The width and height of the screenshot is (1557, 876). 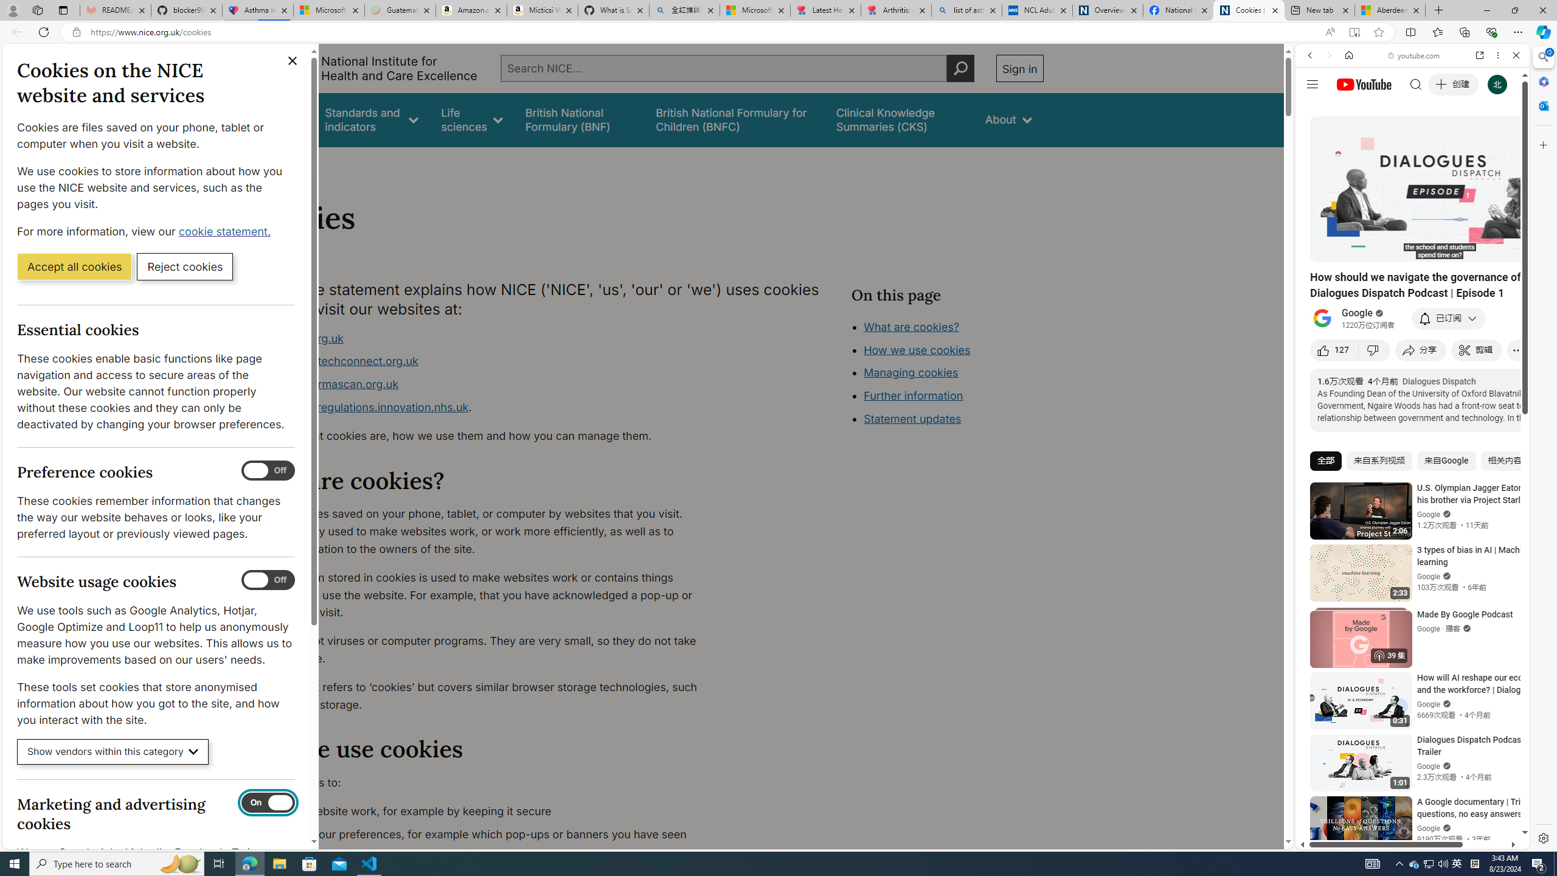 I want to click on Search Filter, WEB, so click(x=1316, y=139).